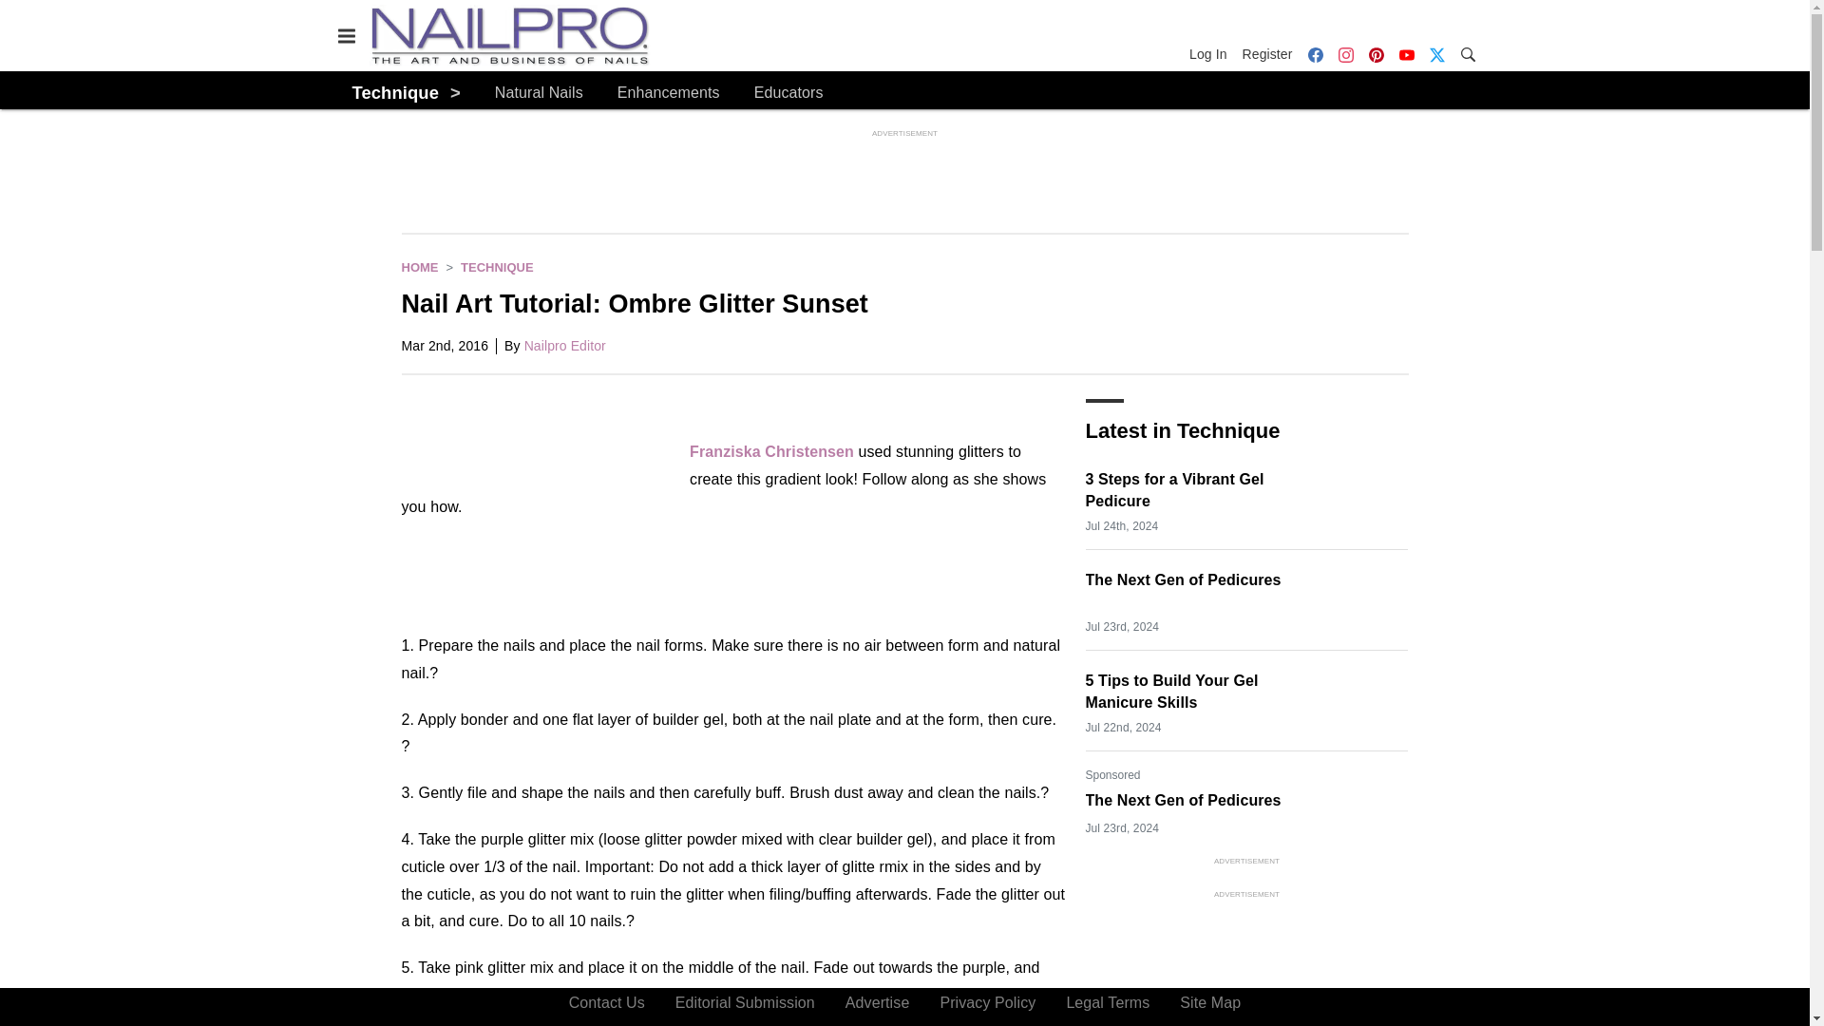 The width and height of the screenshot is (1824, 1026). What do you see at coordinates (1314, 54) in the screenshot?
I see `Facebook icon` at bounding box center [1314, 54].